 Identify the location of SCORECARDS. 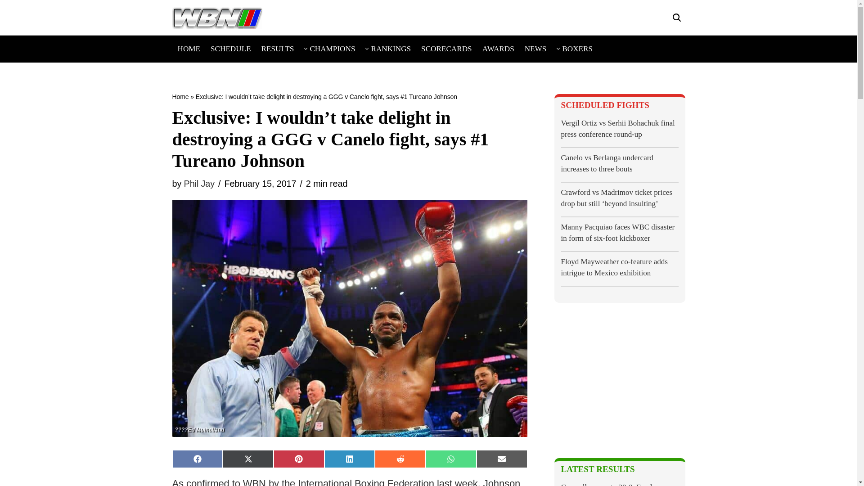
(446, 49).